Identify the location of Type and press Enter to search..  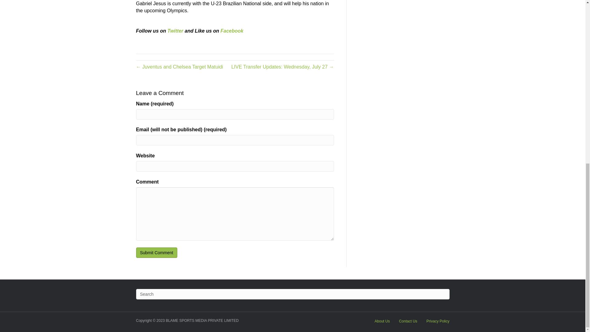
(292, 294).